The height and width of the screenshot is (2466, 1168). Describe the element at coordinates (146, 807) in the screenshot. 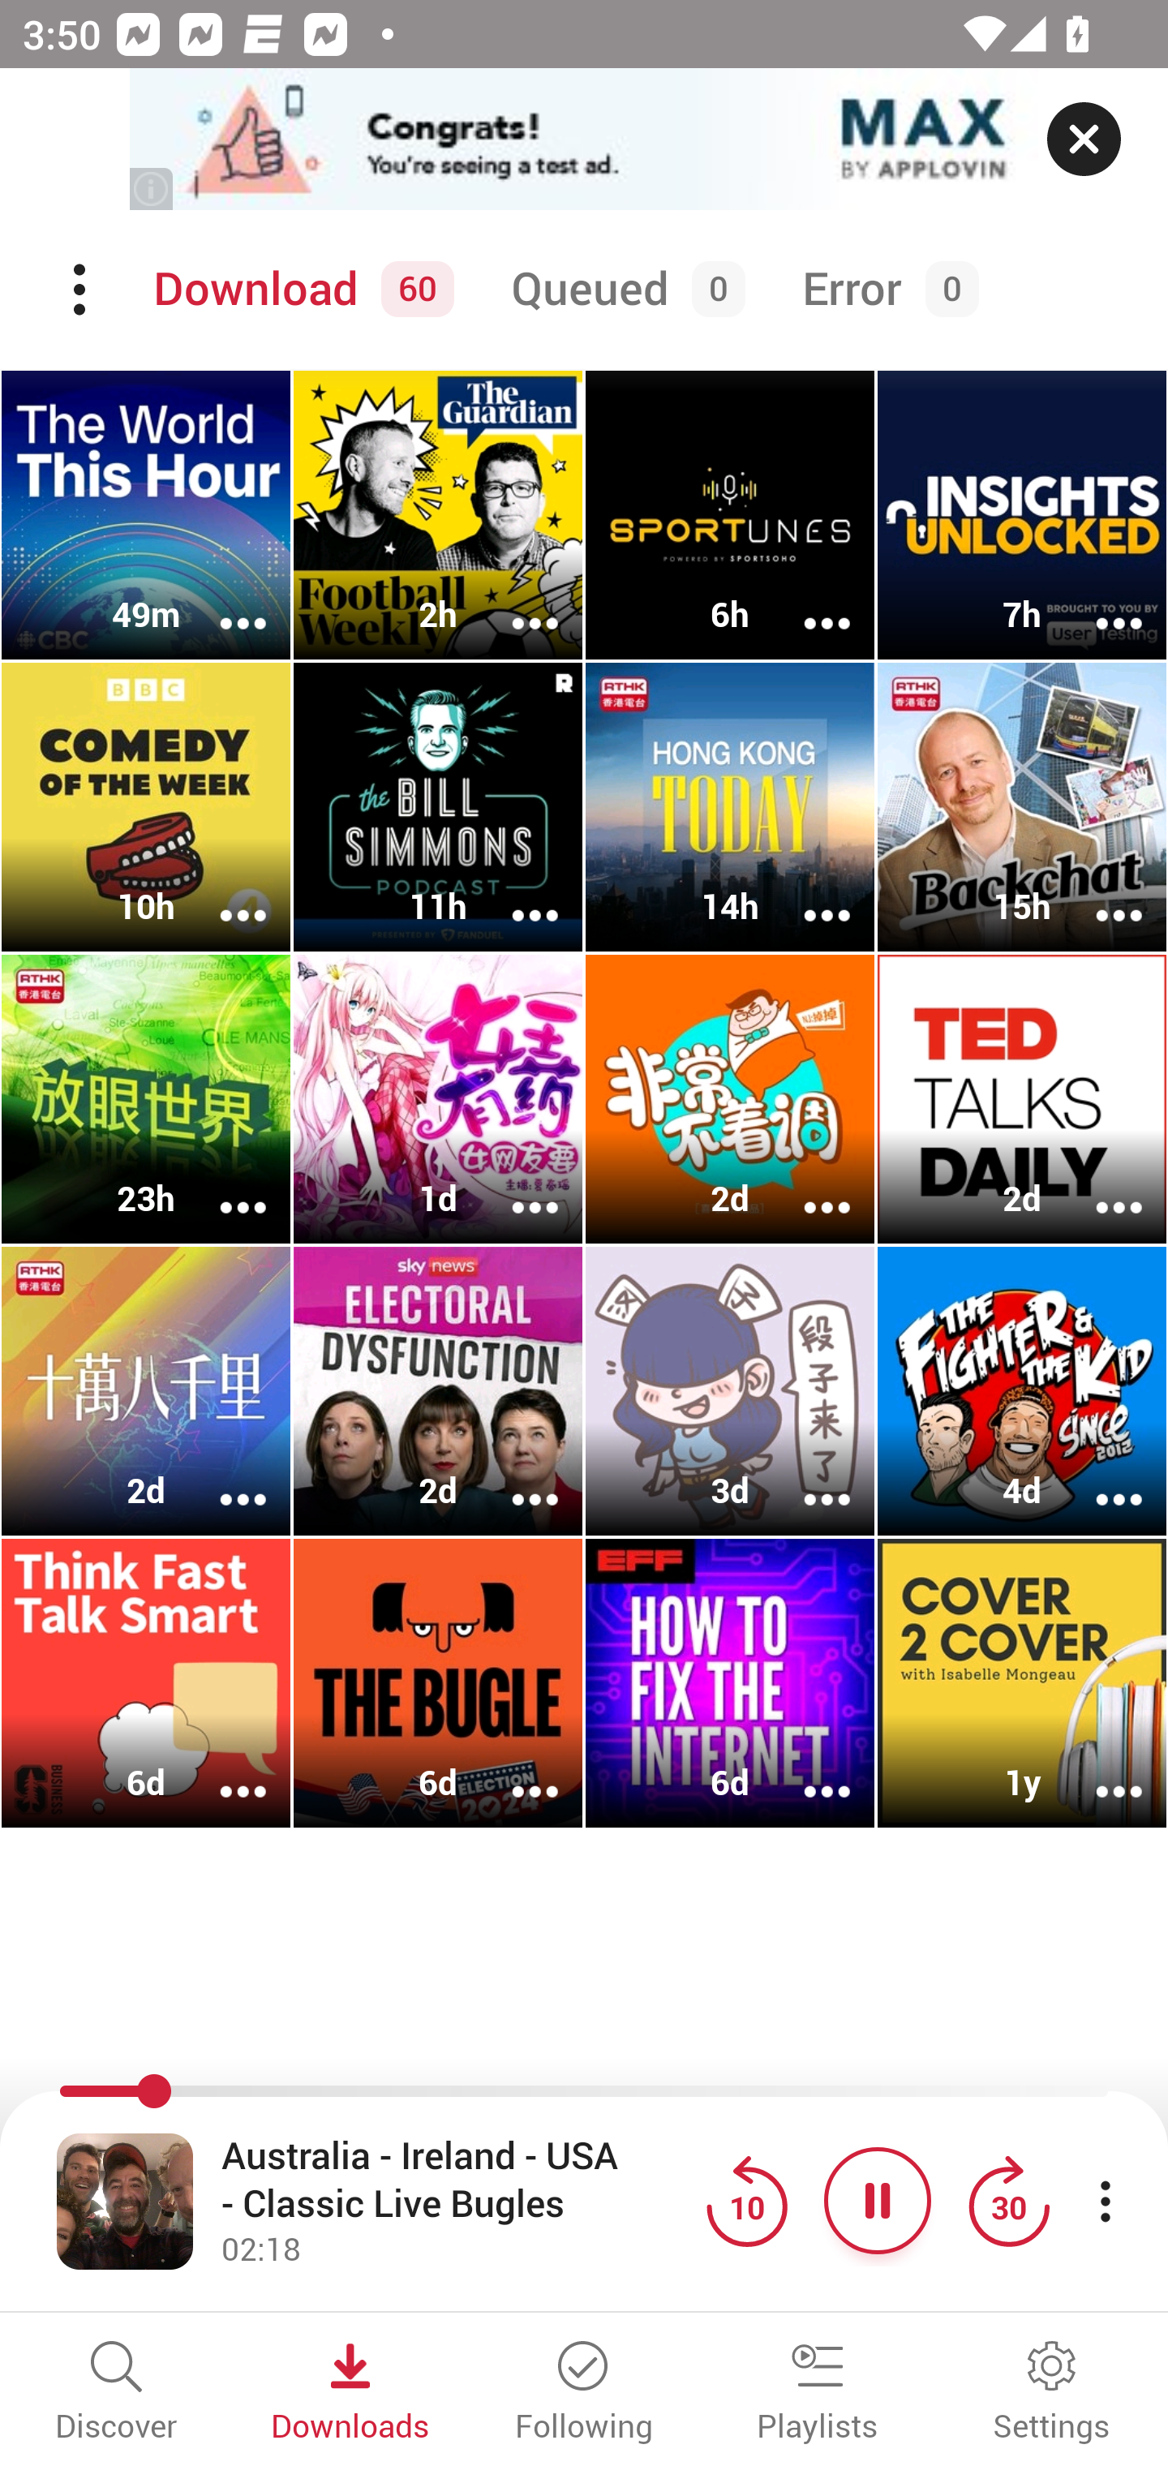

I see `Comedy of the Week 10h More options More options` at that location.